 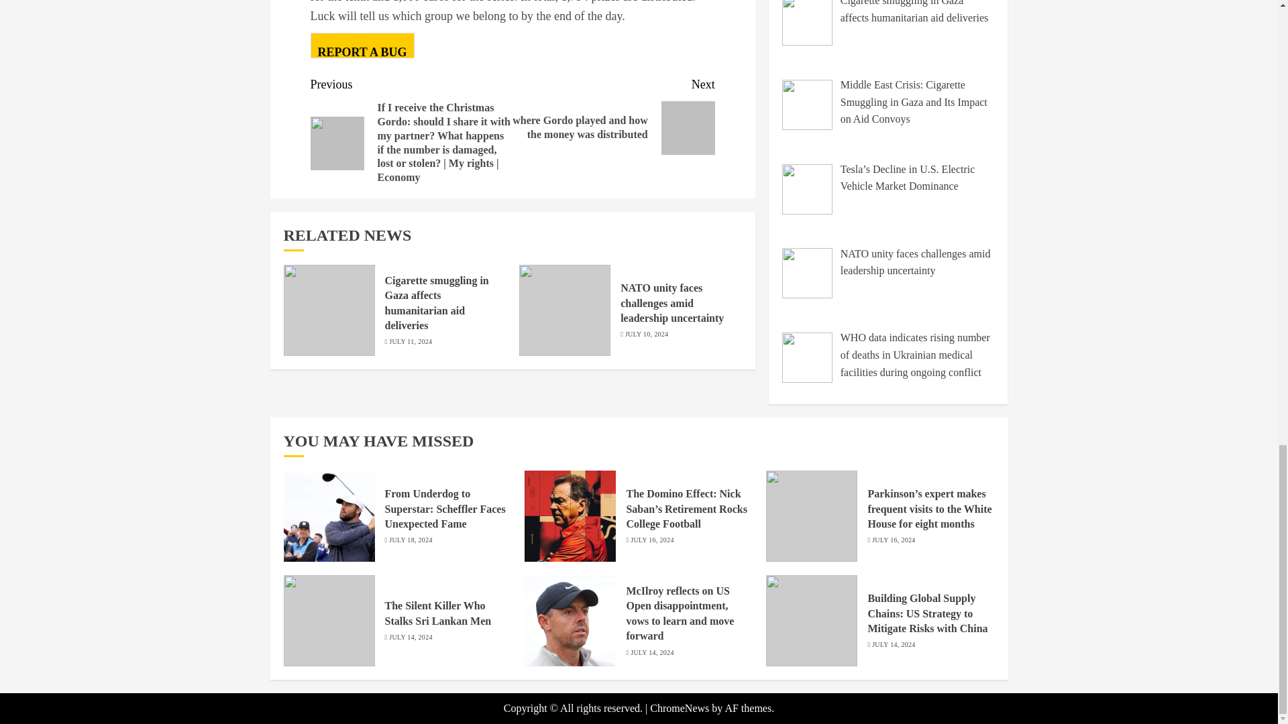 I want to click on REPORT A BUG, so click(x=362, y=46).